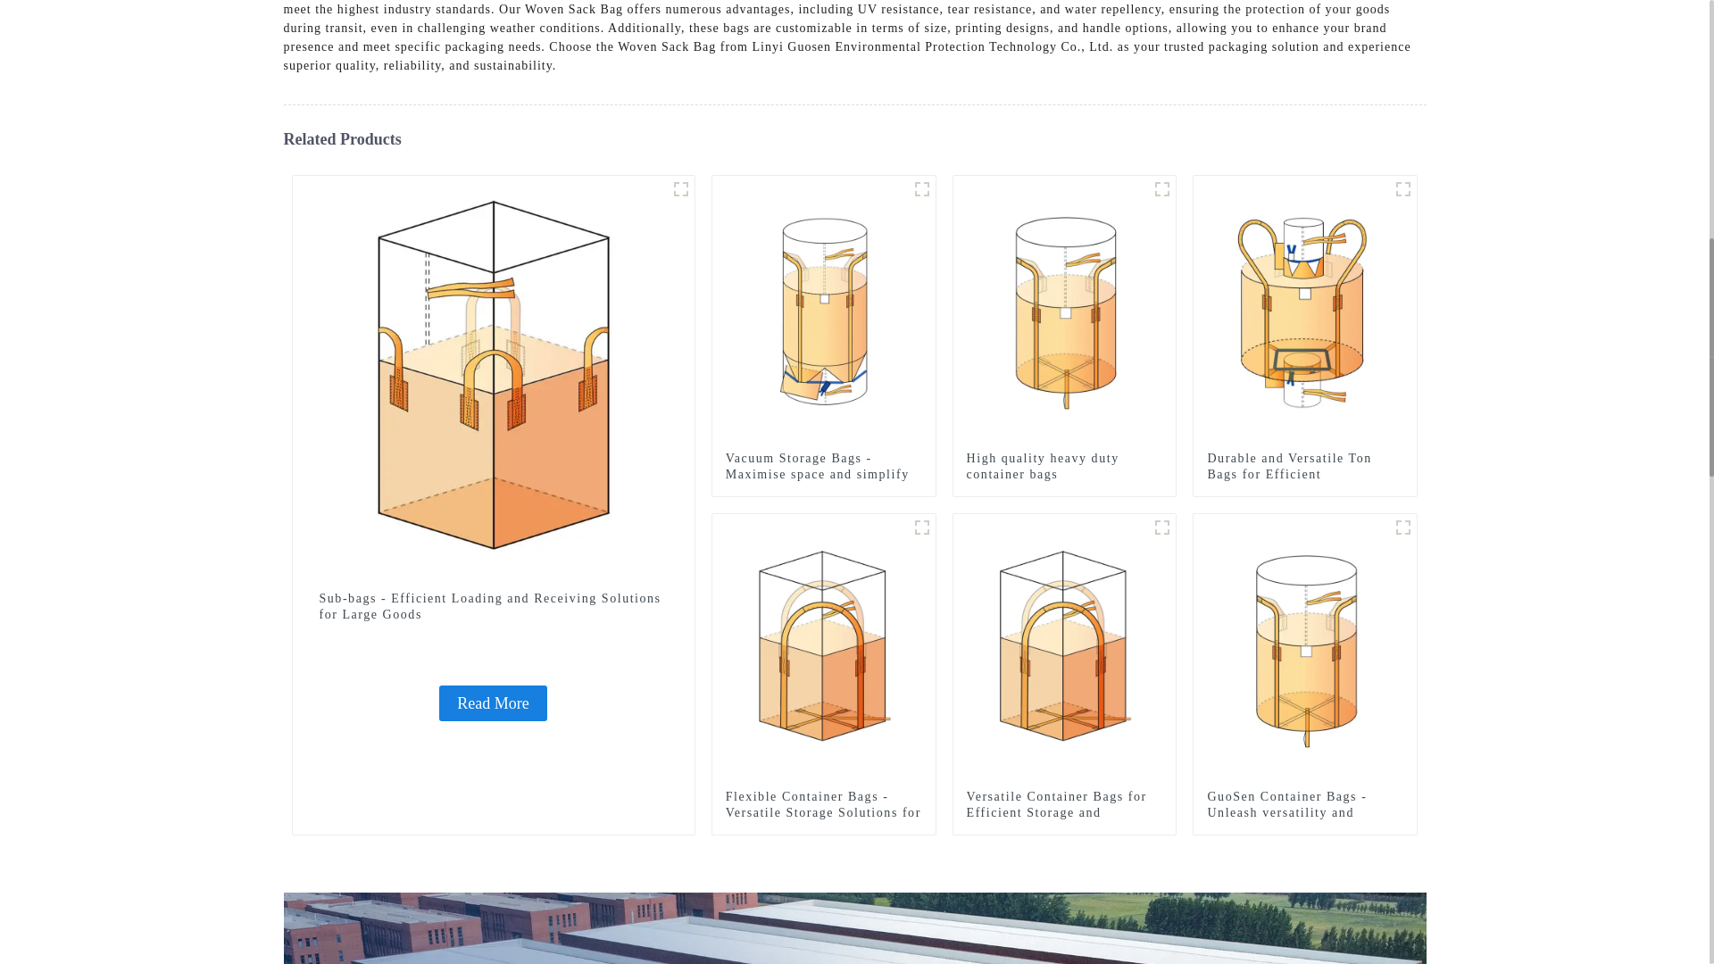 Image resolution: width=1714 pixels, height=964 pixels. What do you see at coordinates (1064, 648) in the screenshot?
I see `Versatile Container Bags for Efficient Storage and Transport` at bounding box center [1064, 648].